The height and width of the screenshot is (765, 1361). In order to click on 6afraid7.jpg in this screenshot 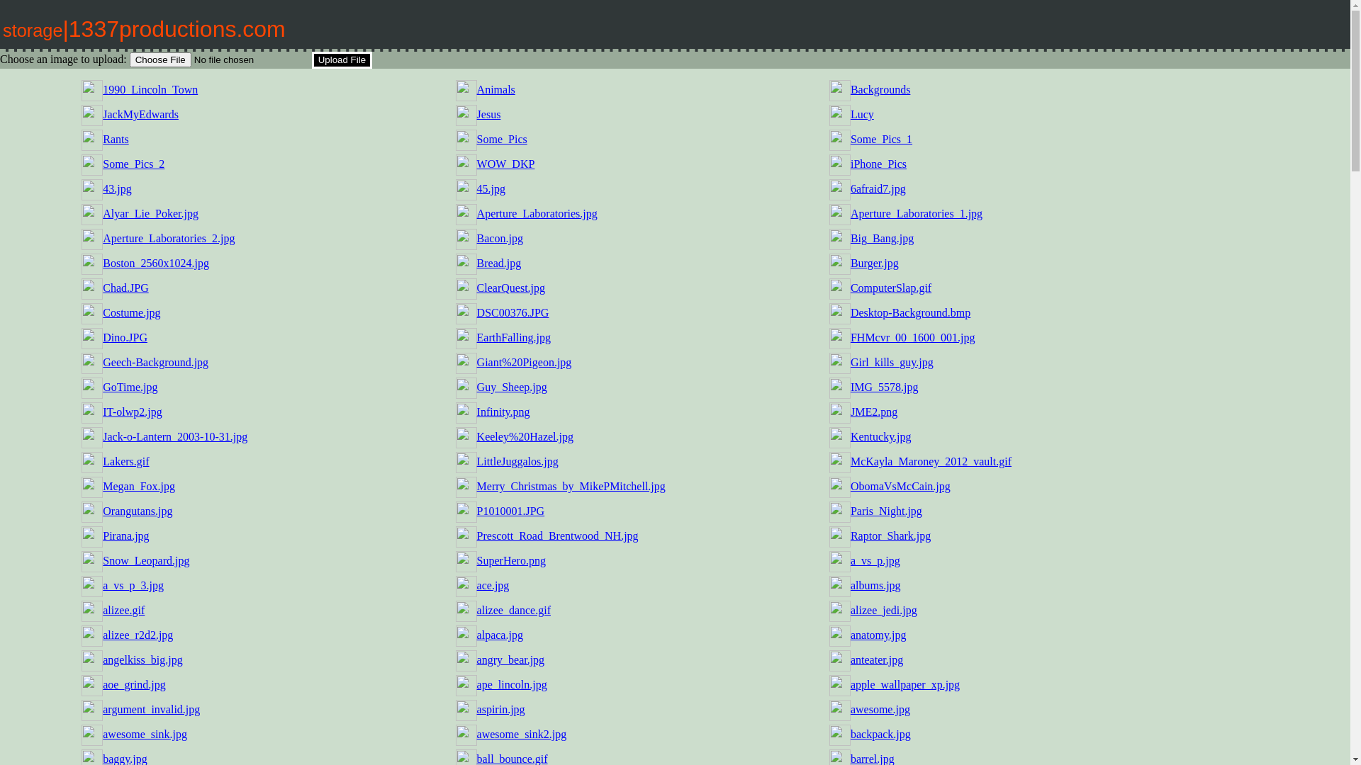, I will do `click(878, 188)`.